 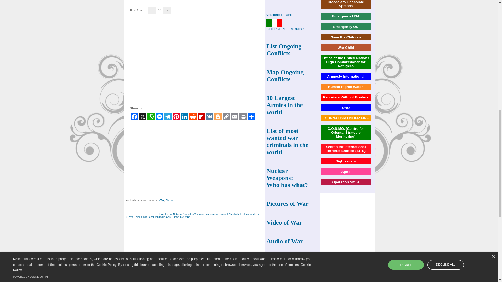 What do you see at coordinates (346, 27) in the screenshot?
I see `Emergency UK` at bounding box center [346, 27].